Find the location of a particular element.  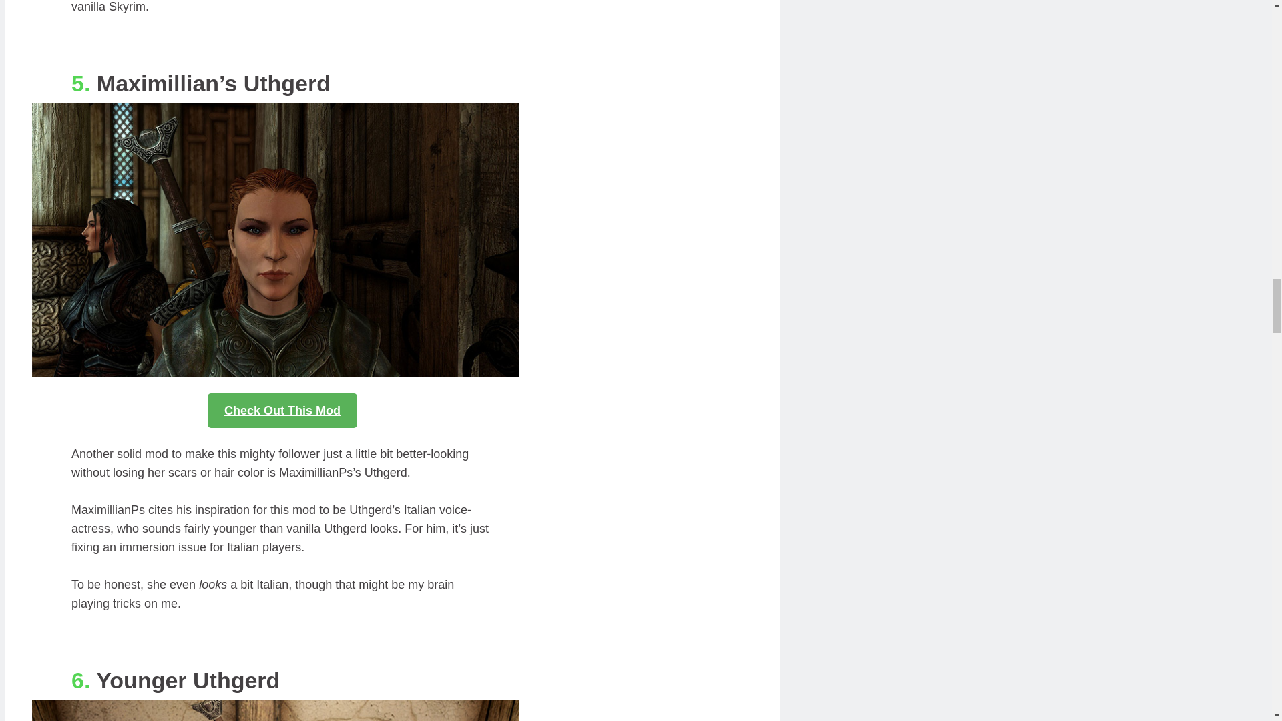

Check Out This Mod is located at coordinates (282, 410).